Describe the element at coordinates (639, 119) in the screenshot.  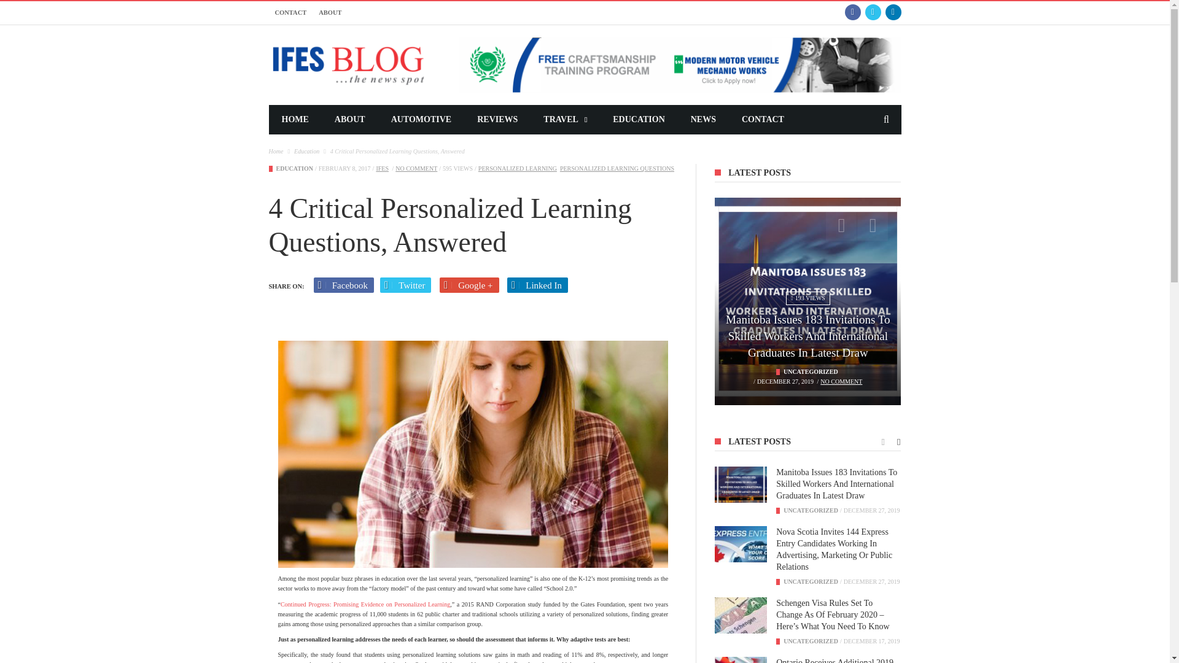
I see `EDUCATION` at that location.